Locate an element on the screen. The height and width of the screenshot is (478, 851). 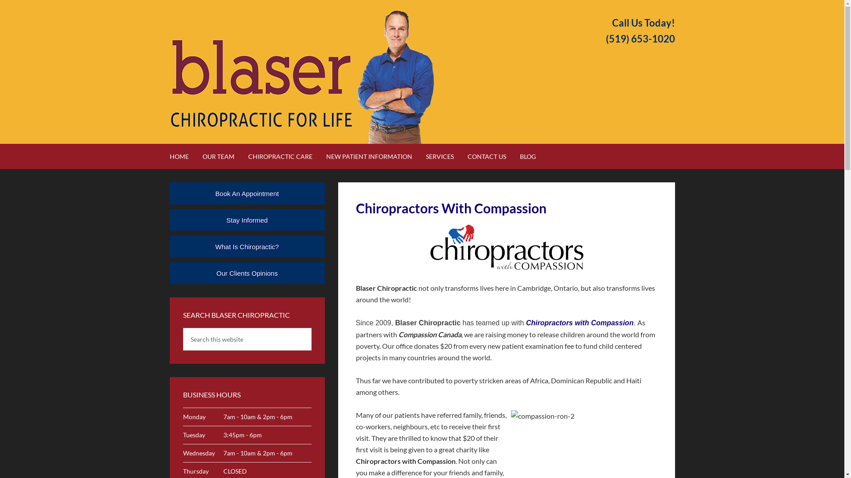
CONTACT US is located at coordinates (493, 157).